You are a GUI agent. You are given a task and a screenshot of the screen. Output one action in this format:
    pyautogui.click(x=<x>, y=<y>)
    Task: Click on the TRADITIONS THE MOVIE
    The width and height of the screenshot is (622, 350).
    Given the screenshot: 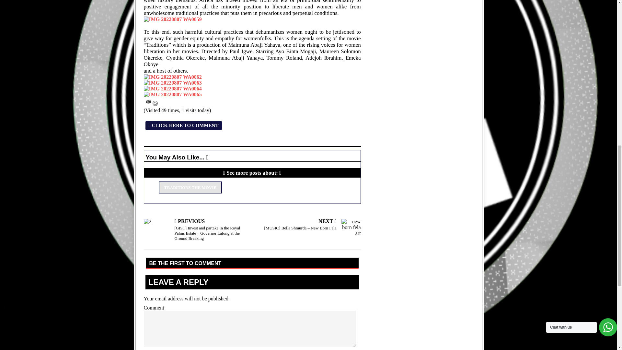 What is the action you would take?
    pyautogui.click(x=190, y=187)
    